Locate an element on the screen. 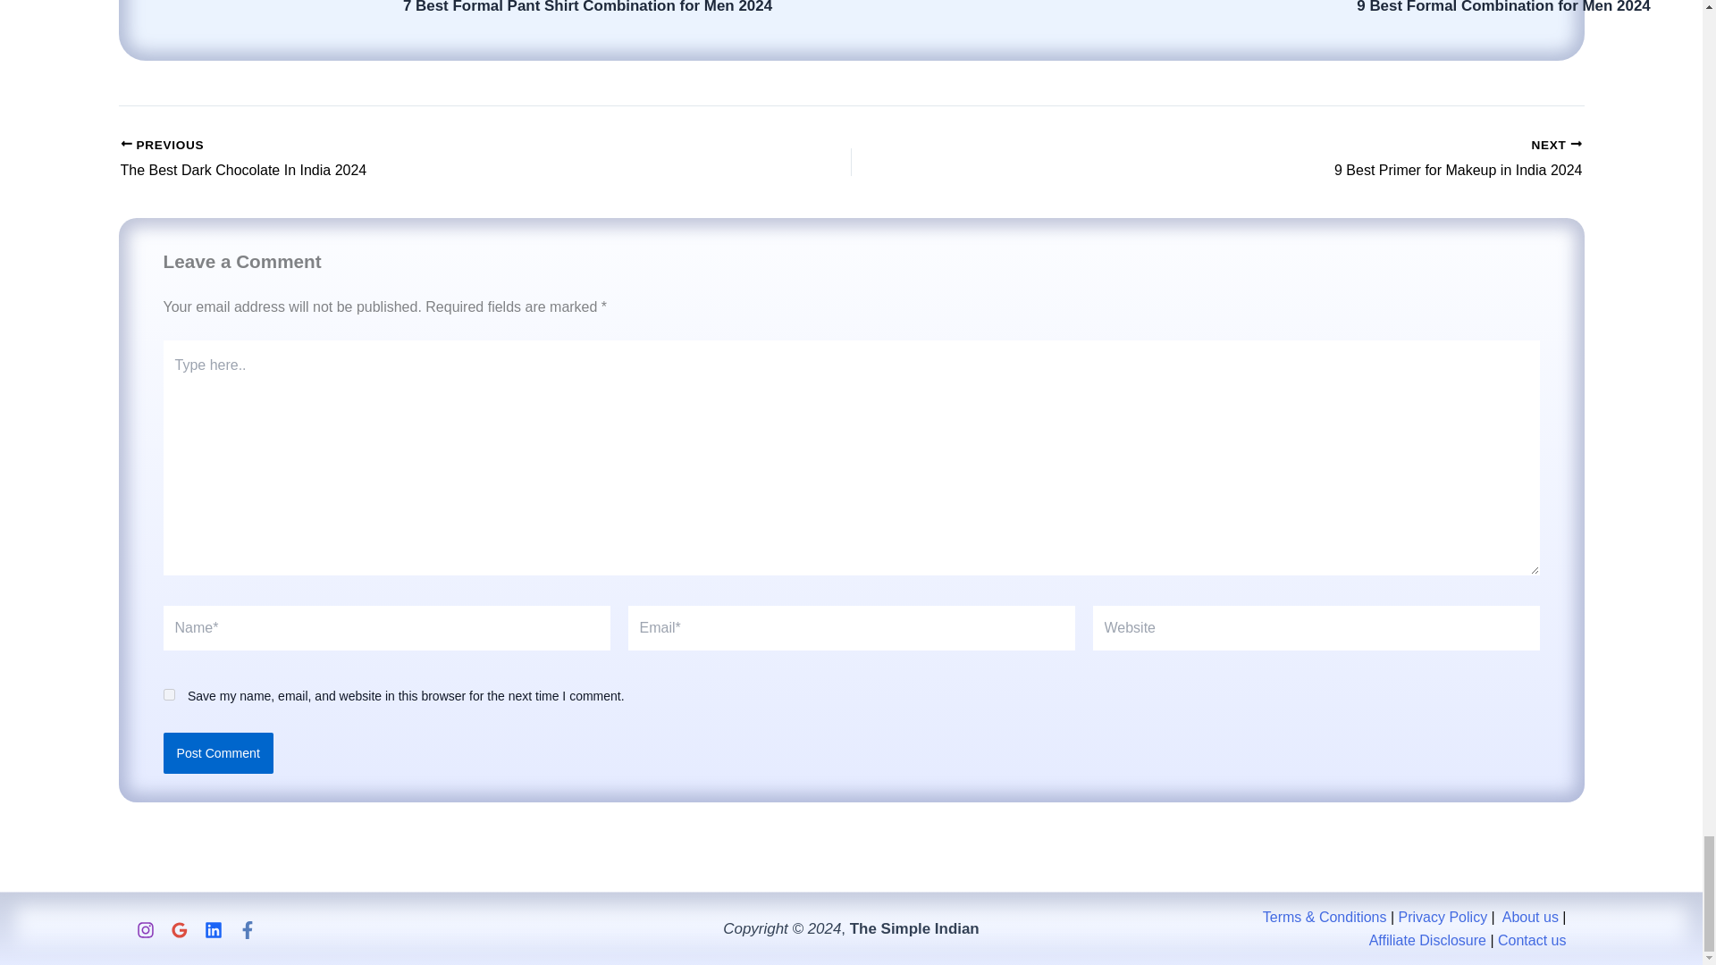 Image resolution: width=1716 pixels, height=965 pixels. The Best Dark Chocolate In India 2024 is located at coordinates (413, 160).